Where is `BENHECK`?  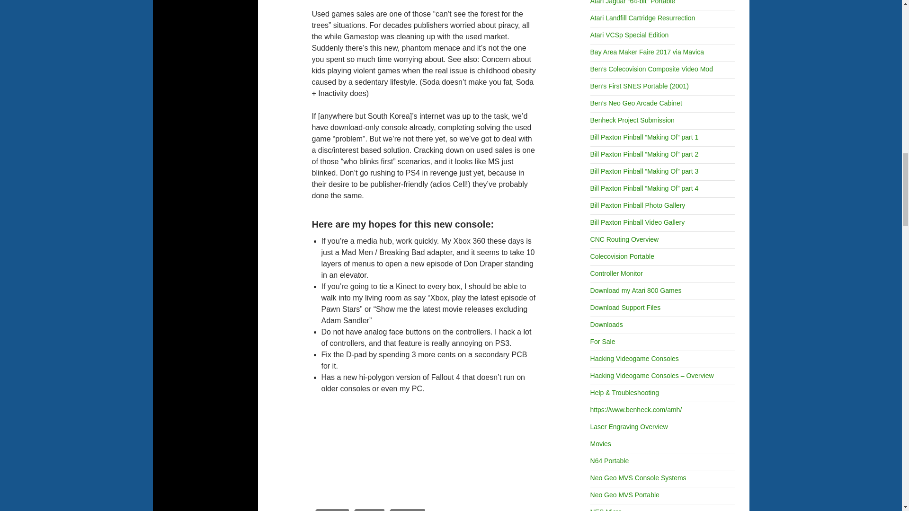 BENHECK is located at coordinates (332, 510).